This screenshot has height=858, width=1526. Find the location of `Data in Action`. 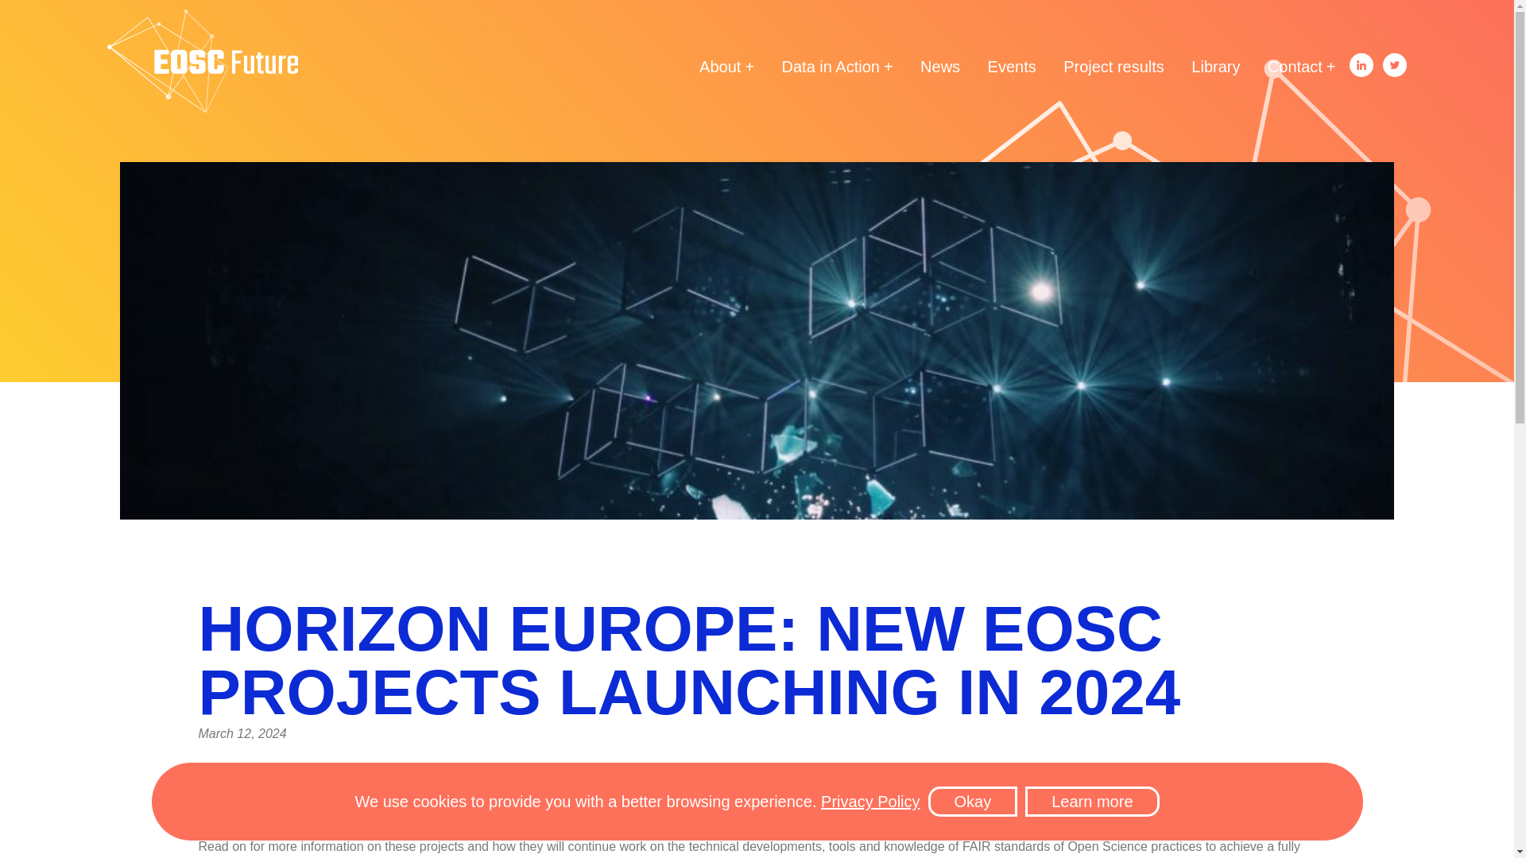

Data in Action is located at coordinates (837, 70).